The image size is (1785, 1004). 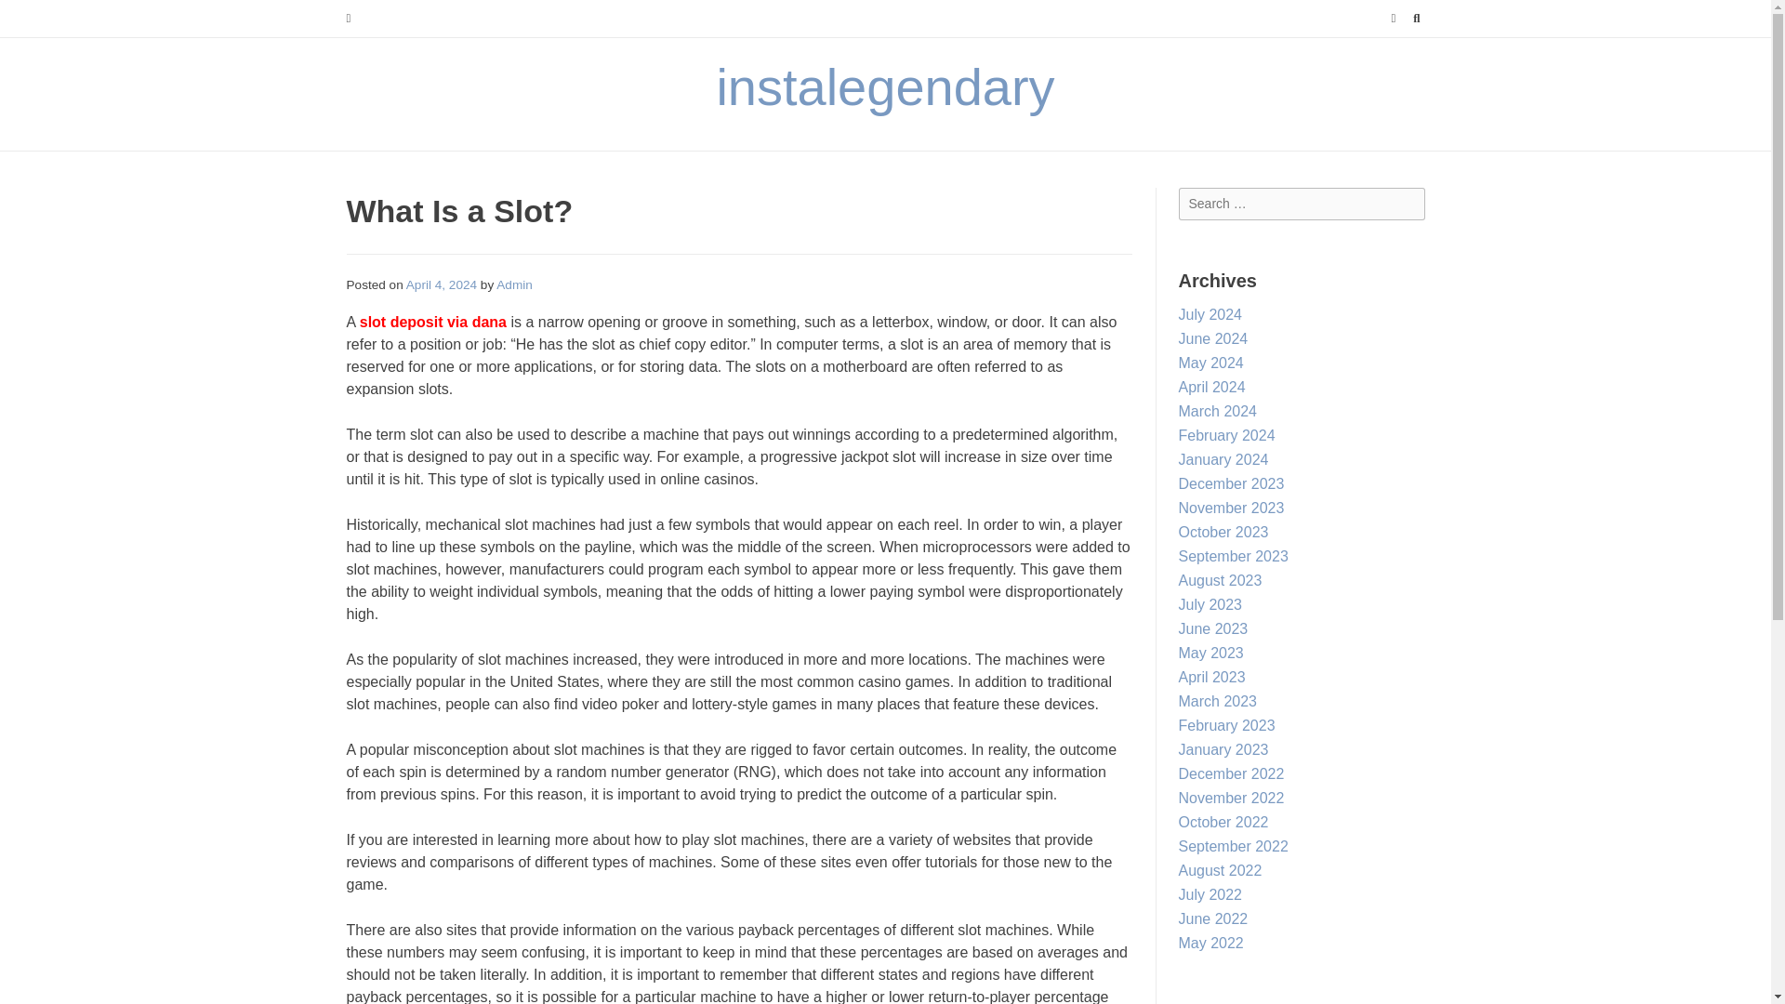 I want to click on May 2022, so click(x=1210, y=943).